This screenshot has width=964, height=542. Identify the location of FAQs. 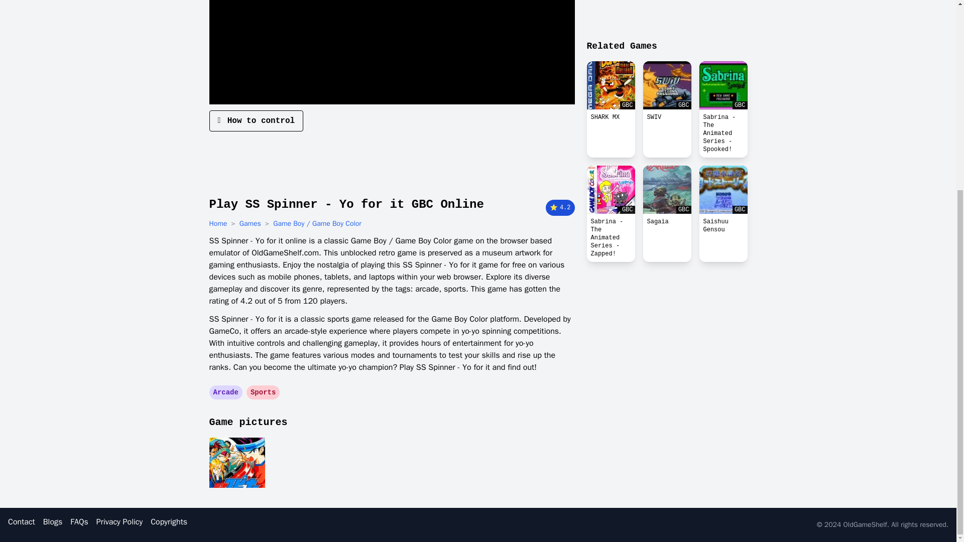
(79, 522).